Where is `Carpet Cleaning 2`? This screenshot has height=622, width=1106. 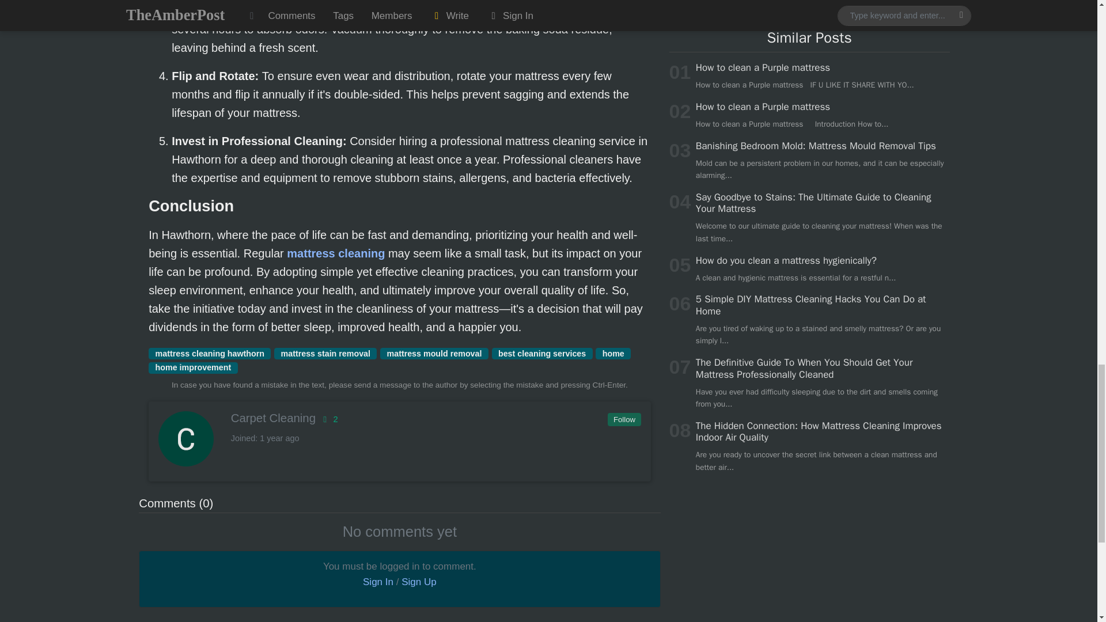
Carpet Cleaning 2 is located at coordinates (399, 418).